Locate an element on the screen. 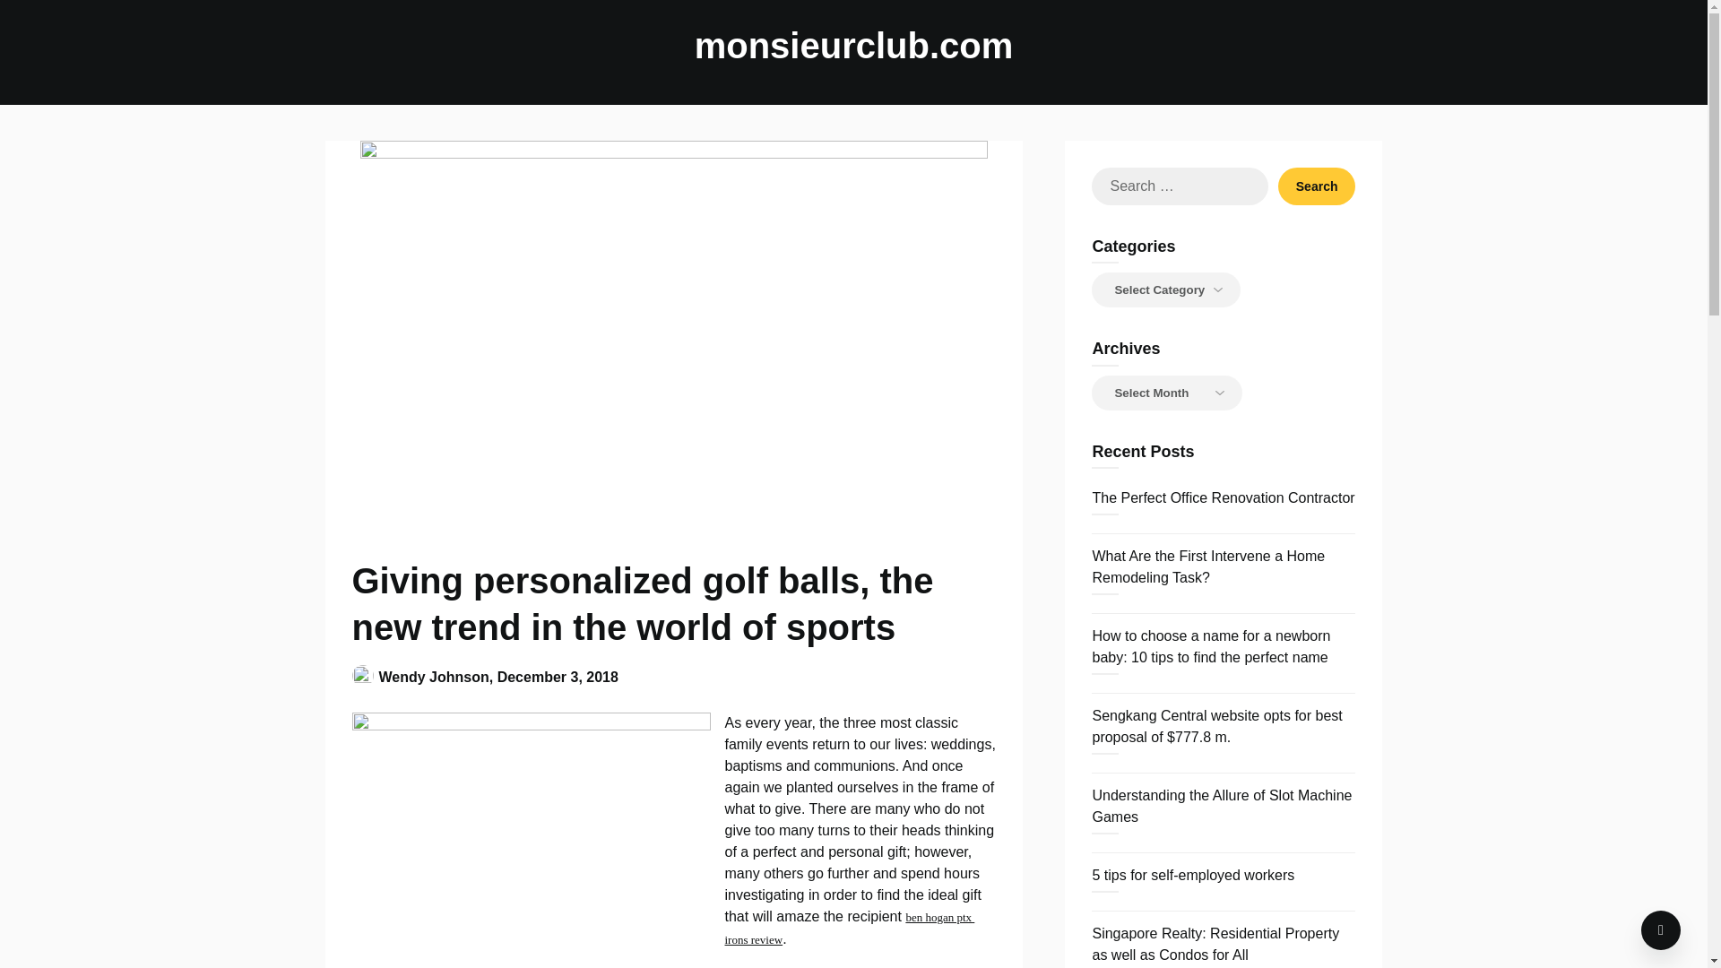  5 tips for self-employed workers is located at coordinates (1192, 875).